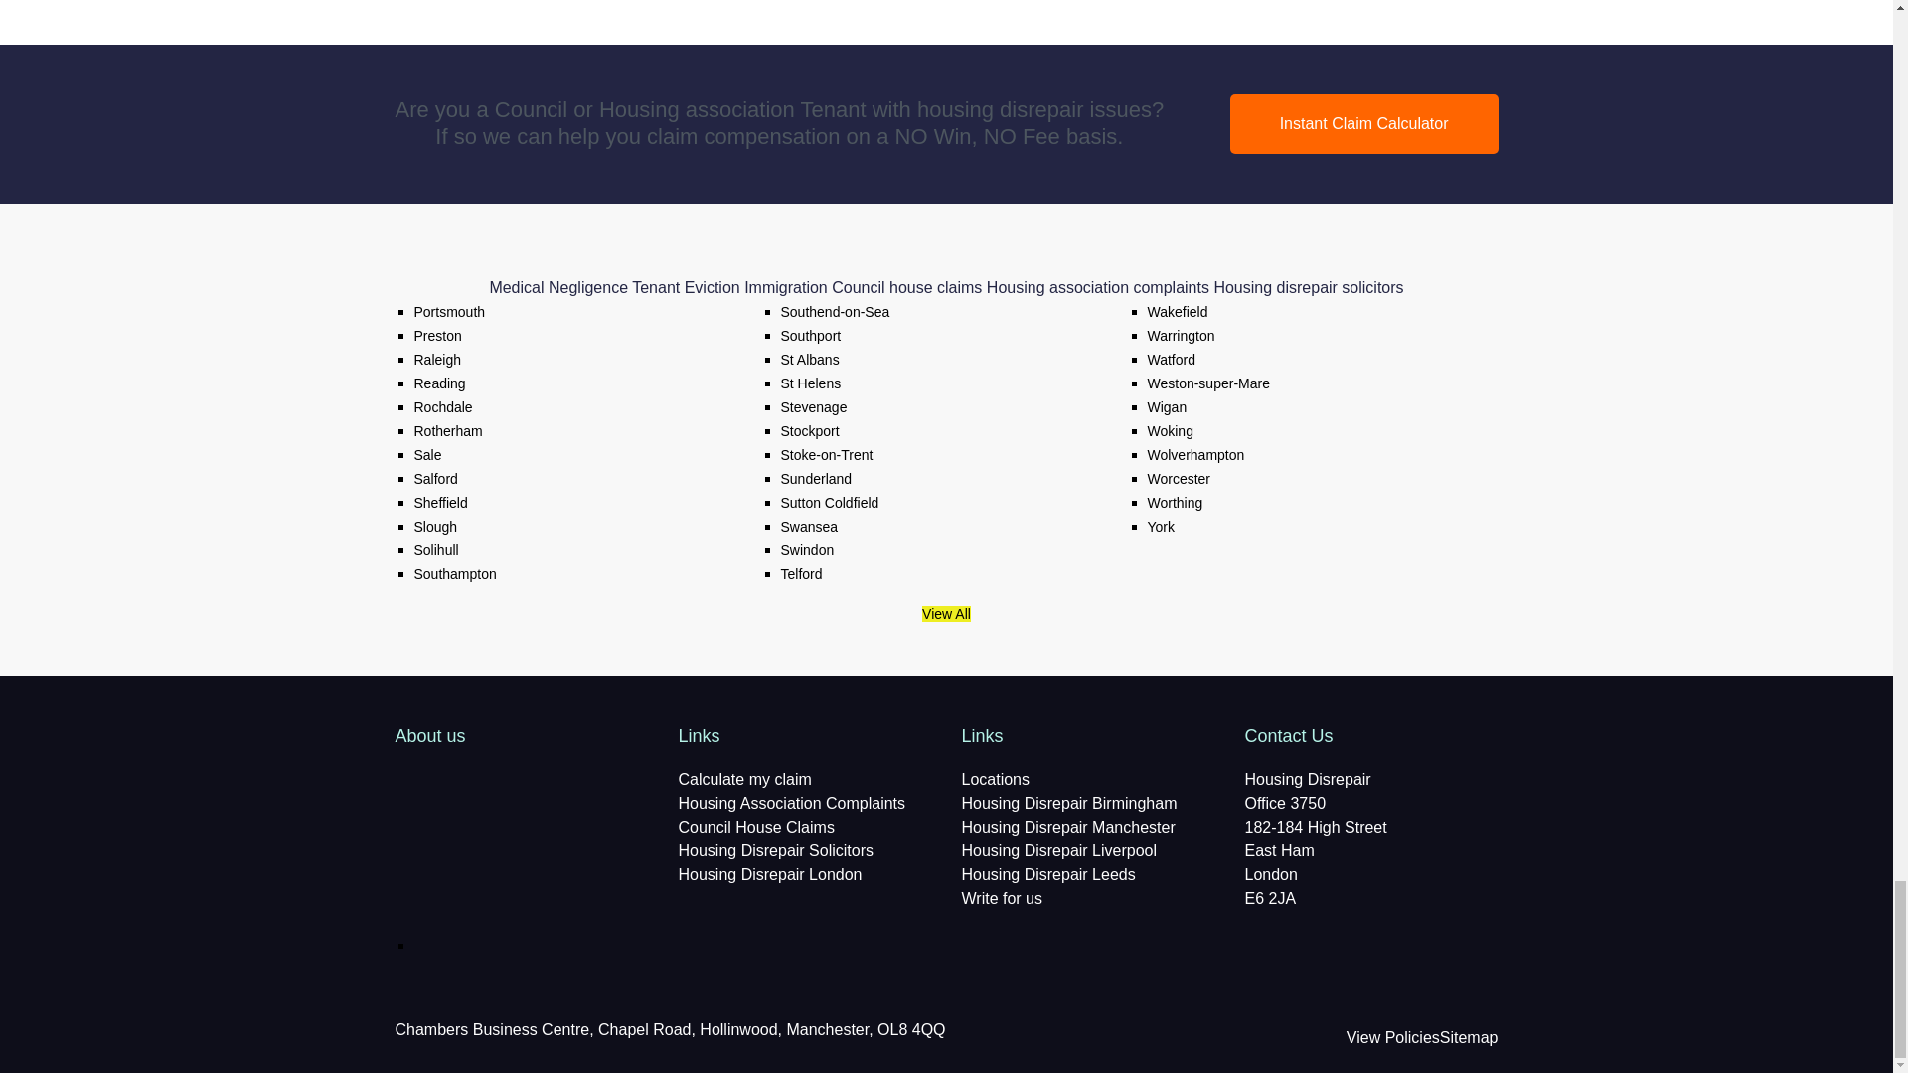 The width and height of the screenshot is (1908, 1073). What do you see at coordinates (1363, 124) in the screenshot?
I see `Instant Claim Calculator` at bounding box center [1363, 124].